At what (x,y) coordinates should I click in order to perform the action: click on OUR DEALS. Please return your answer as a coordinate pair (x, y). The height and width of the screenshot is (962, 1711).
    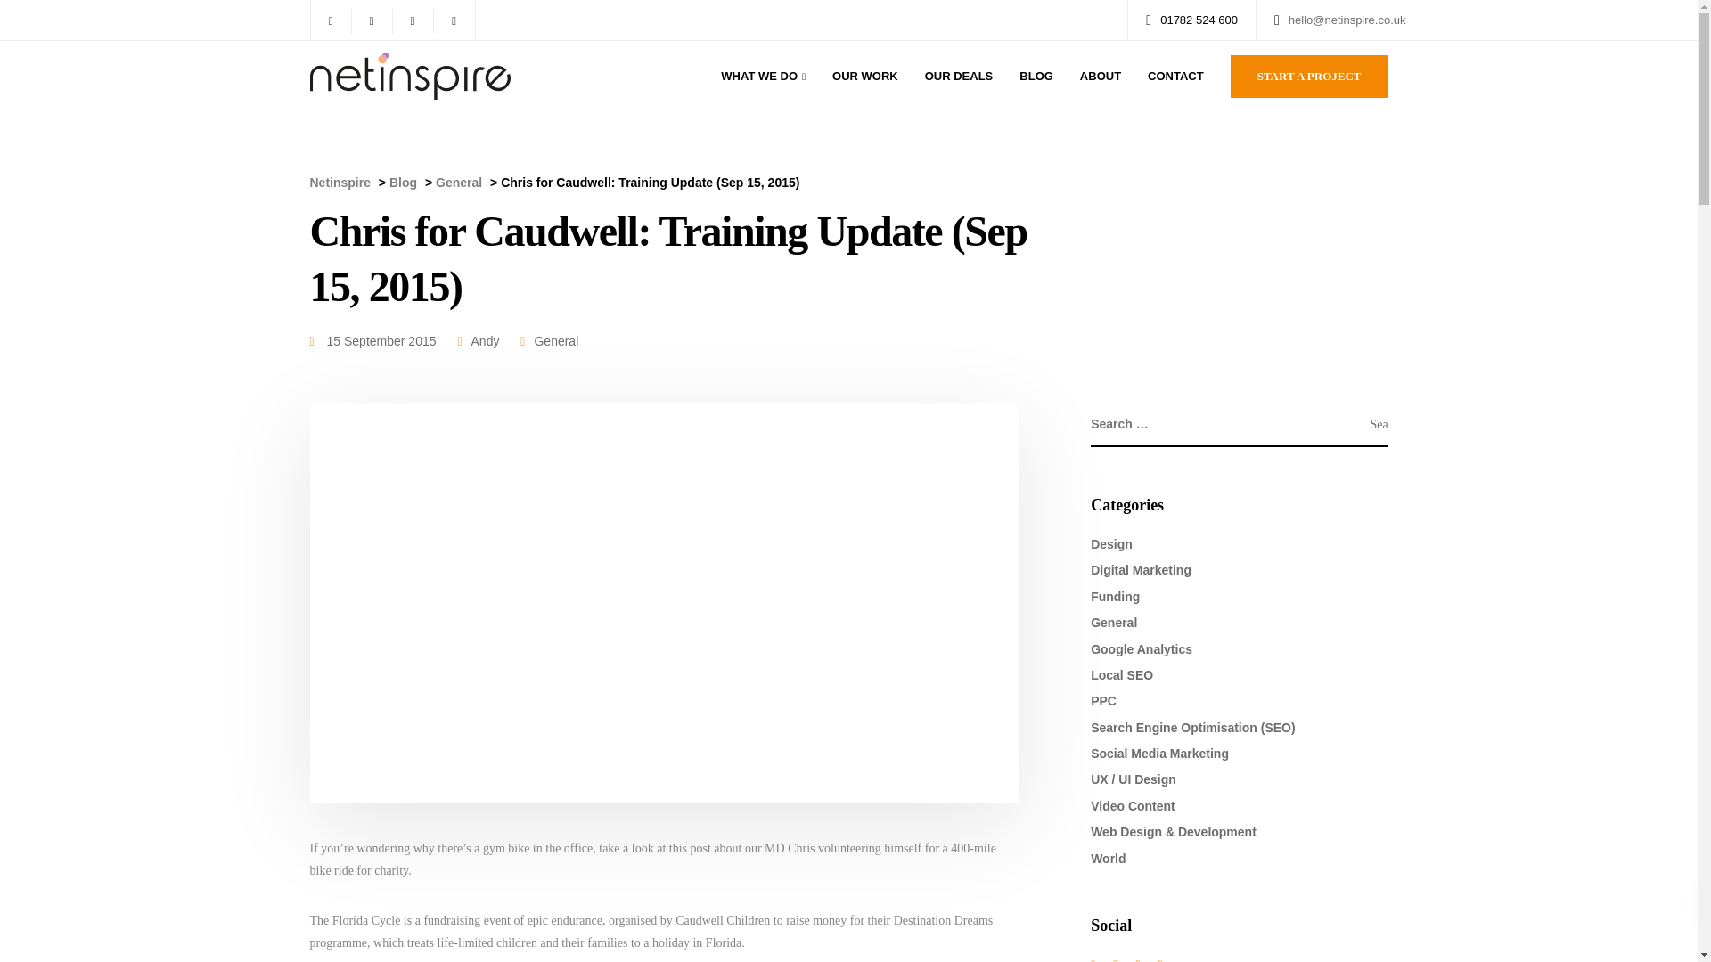
    Looking at the image, I should click on (959, 77).